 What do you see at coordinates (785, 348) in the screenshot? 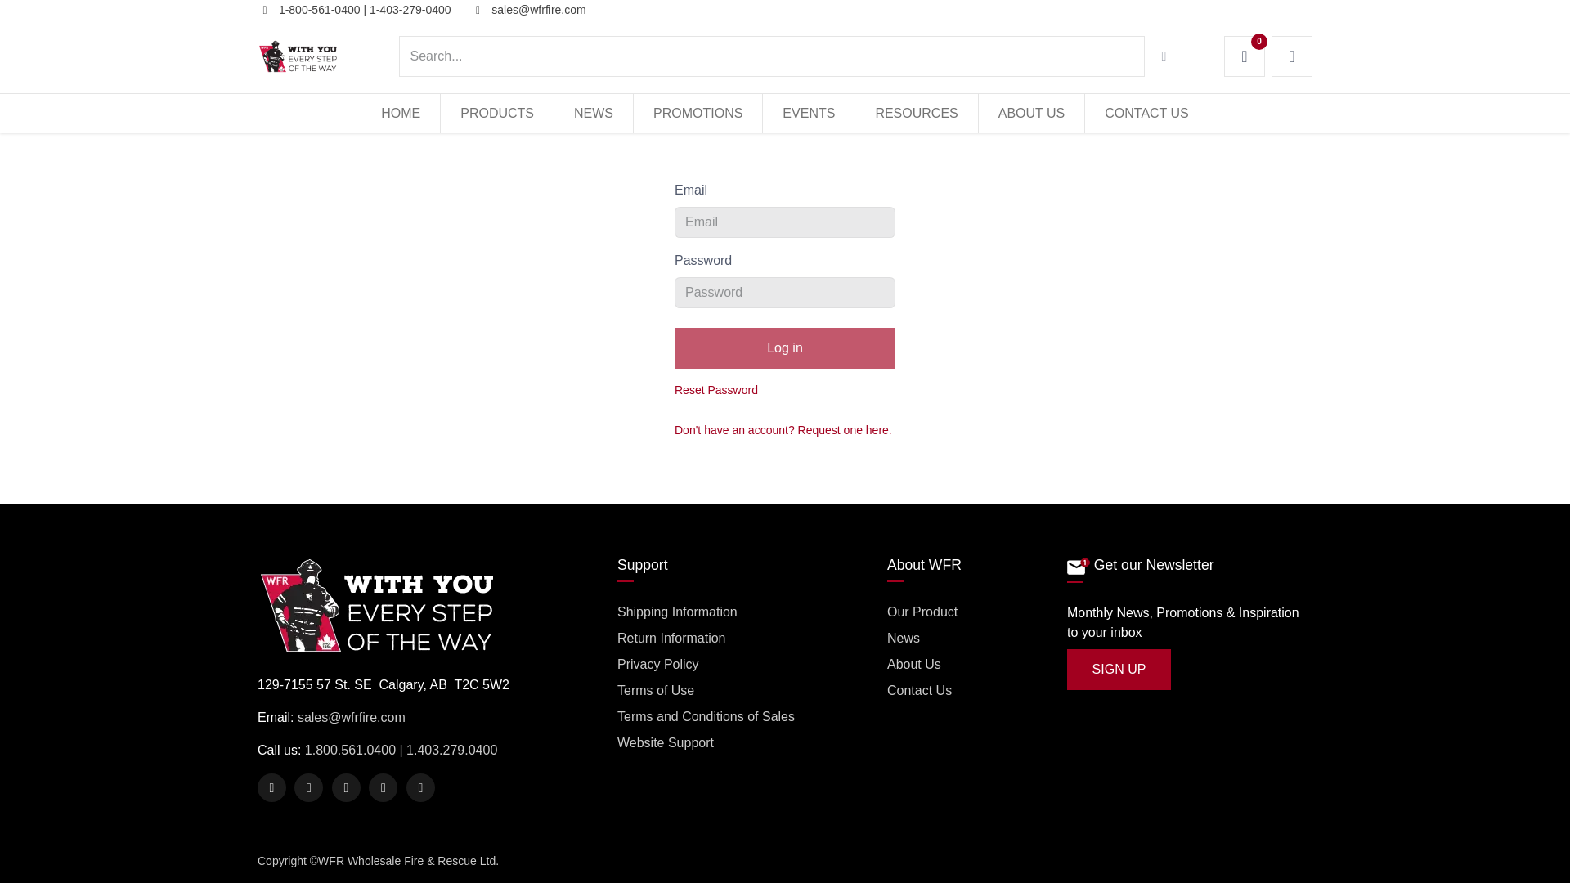
I see `Log in` at bounding box center [785, 348].